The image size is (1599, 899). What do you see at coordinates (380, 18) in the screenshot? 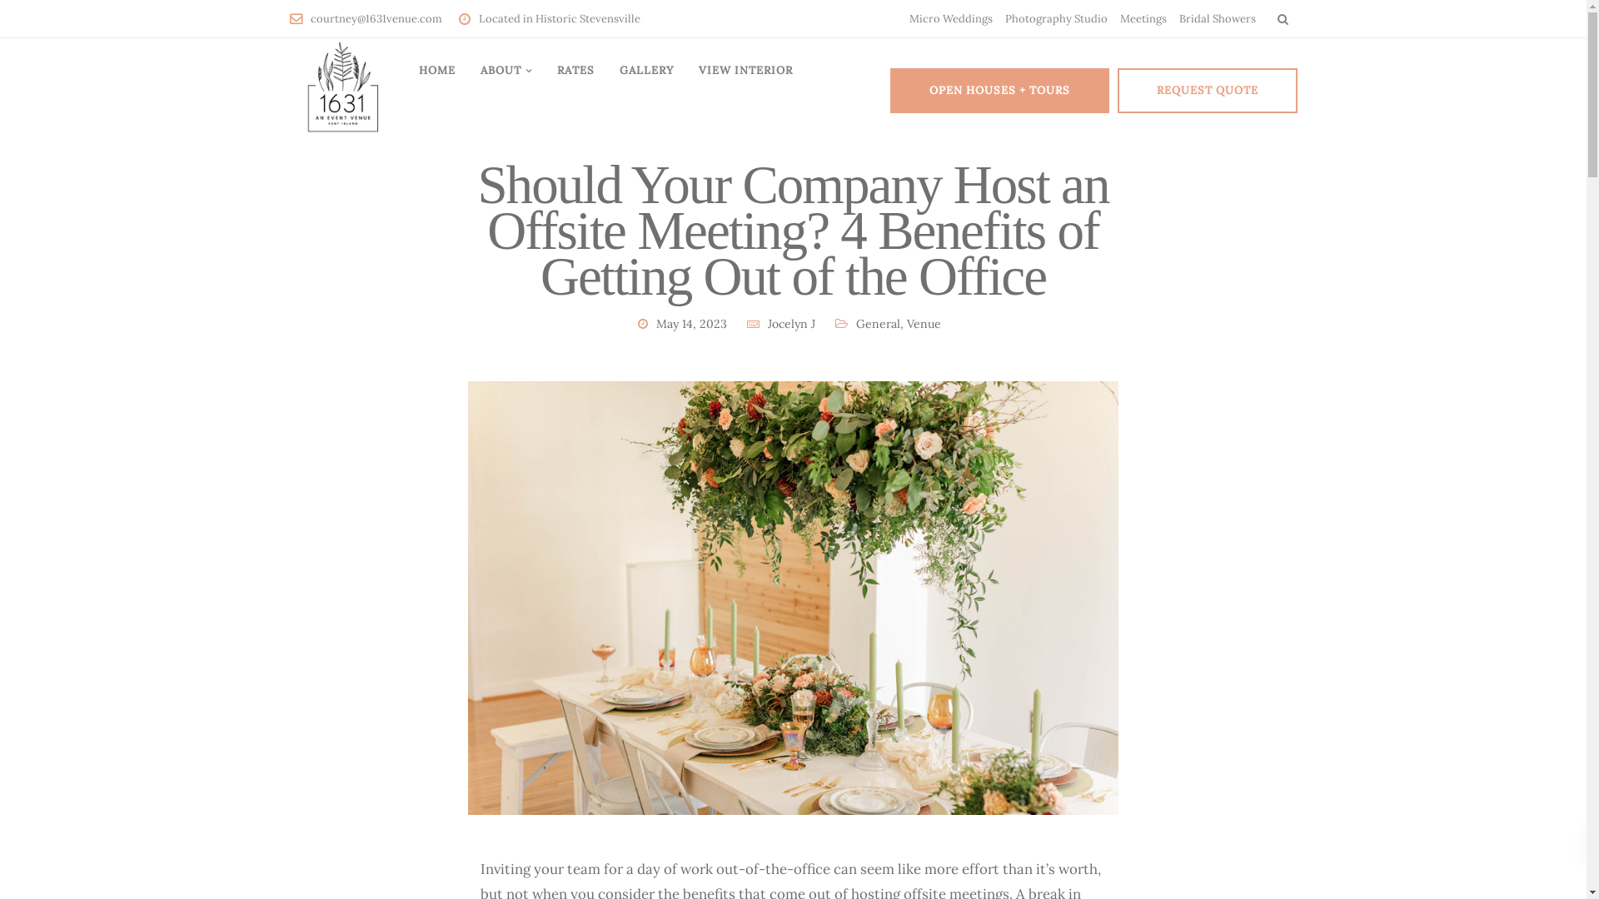
I see `courtney@1631venue.com` at bounding box center [380, 18].